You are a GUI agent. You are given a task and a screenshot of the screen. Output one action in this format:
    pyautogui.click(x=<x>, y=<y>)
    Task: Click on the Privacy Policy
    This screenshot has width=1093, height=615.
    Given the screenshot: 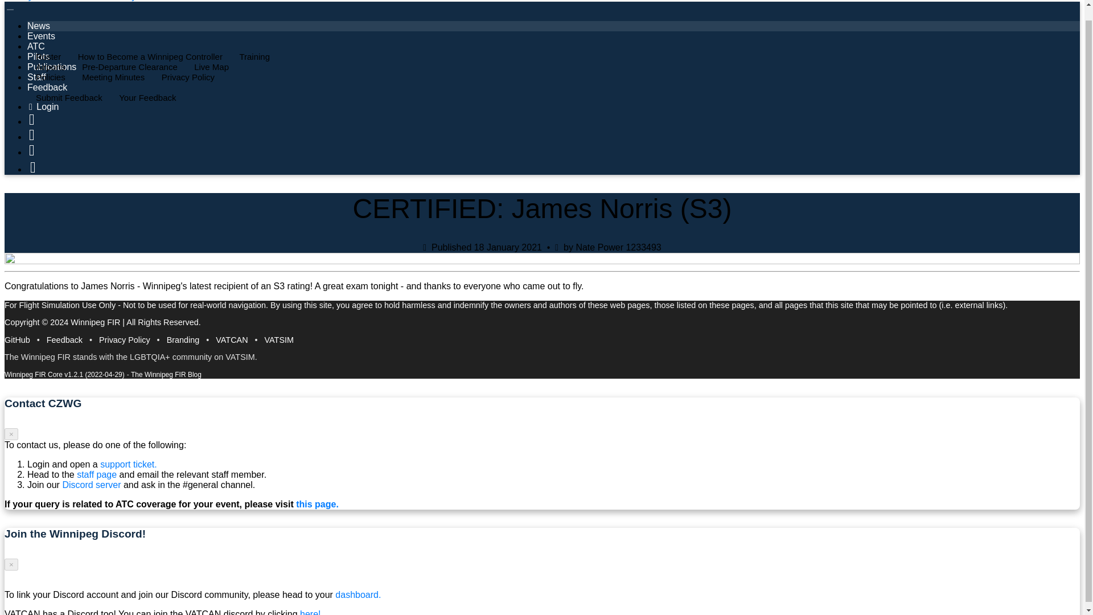 What is the action you would take?
    pyautogui.click(x=125, y=339)
    